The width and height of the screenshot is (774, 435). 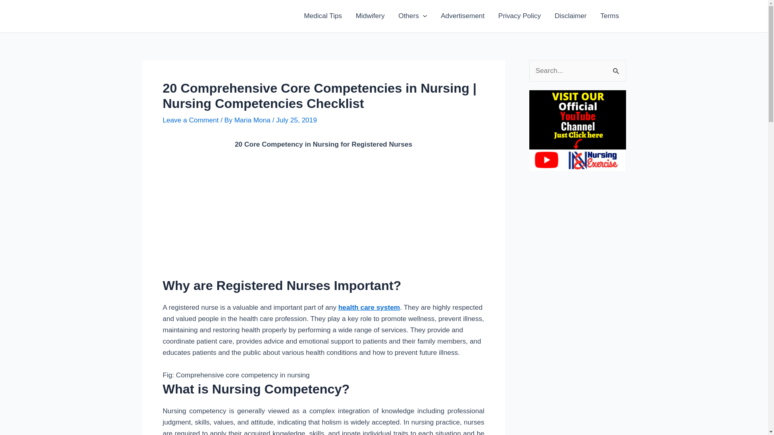 What do you see at coordinates (323, 16) in the screenshot?
I see `Medical Tips` at bounding box center [323, 16].